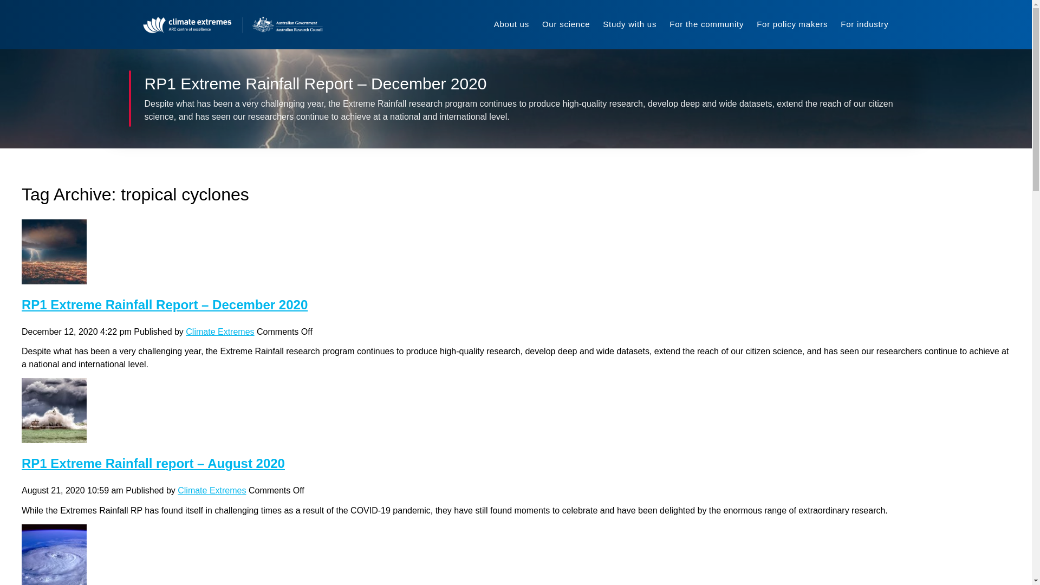 This screenshot has width=1040, height=585. What do you see at coordinates (220, 331) in the screenshot?
I see `Posts by Climate Extremes` at bounding box center [220, 331].